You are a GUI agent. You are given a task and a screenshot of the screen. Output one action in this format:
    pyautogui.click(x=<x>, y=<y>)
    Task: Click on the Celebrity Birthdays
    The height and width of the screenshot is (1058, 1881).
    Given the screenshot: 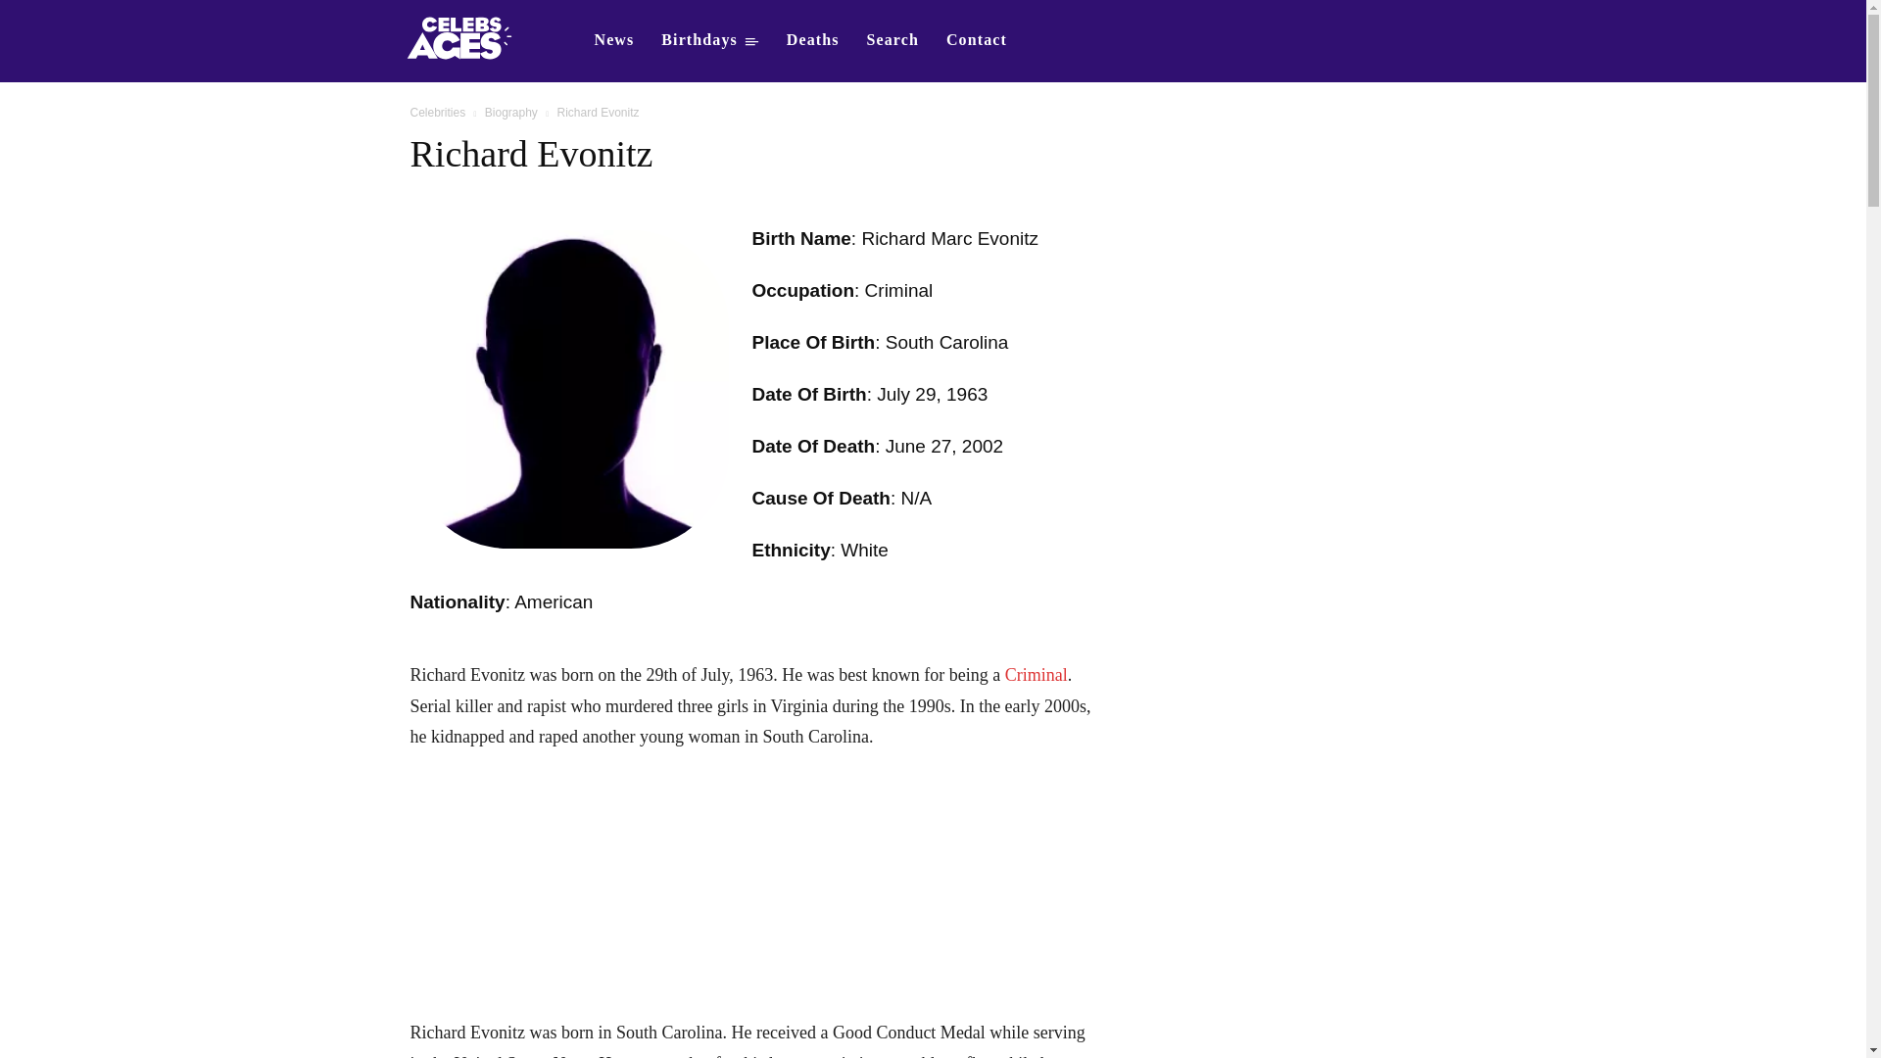 What is the action you would take?
    pyautogui.click(x=709, y=39)
    